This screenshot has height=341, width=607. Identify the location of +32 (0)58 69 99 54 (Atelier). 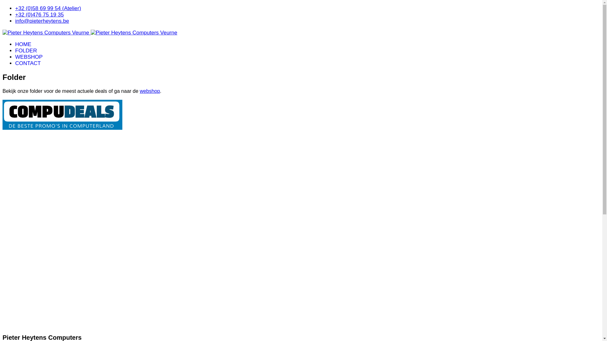
(48, 8).